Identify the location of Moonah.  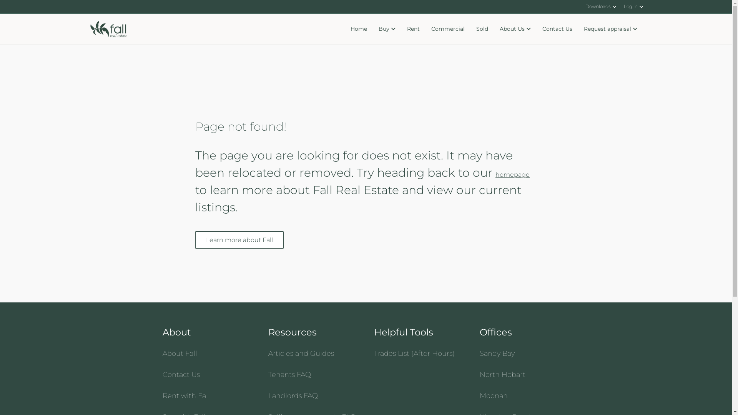
(494, 396).